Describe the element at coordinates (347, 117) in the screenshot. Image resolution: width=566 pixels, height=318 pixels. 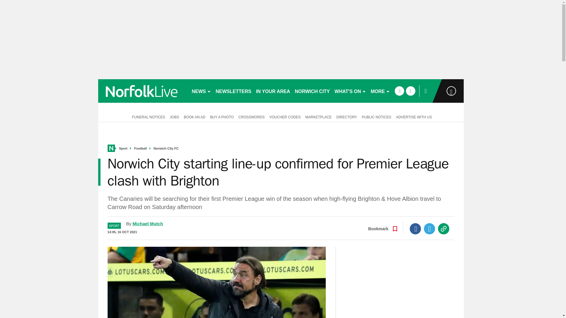
I see `DIRECTORY` at that location.